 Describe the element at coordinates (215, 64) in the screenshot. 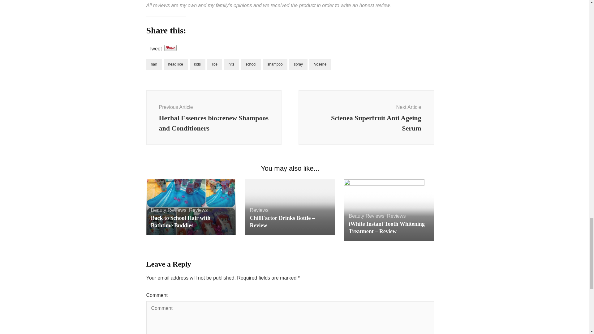

I see `lice` at that location.